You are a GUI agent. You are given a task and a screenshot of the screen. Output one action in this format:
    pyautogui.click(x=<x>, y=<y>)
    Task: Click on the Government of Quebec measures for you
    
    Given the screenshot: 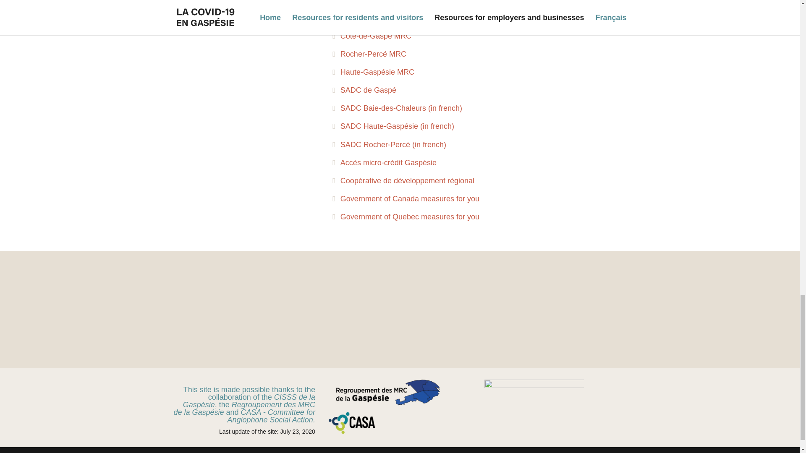 What is the action you would take?
    pyautogui.click(x=406, y=216)
    